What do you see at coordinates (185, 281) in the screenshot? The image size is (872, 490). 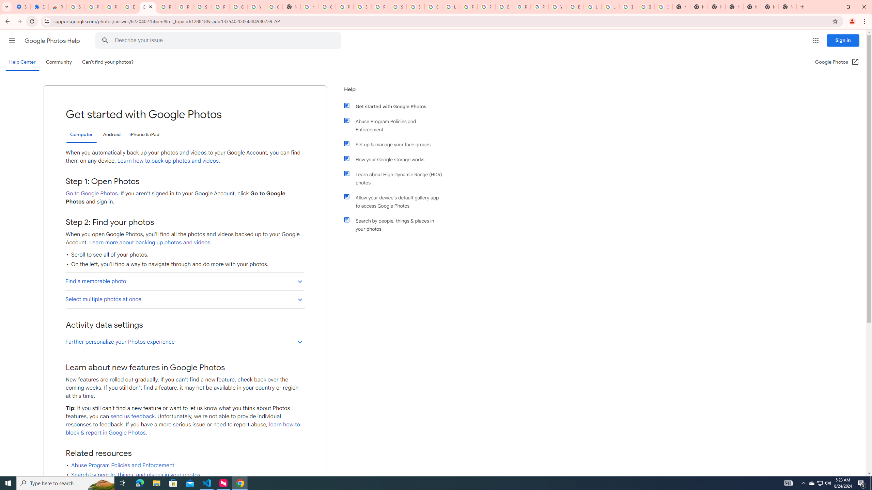 I see `Find a memorable photo` at bounding box center [185, 281].